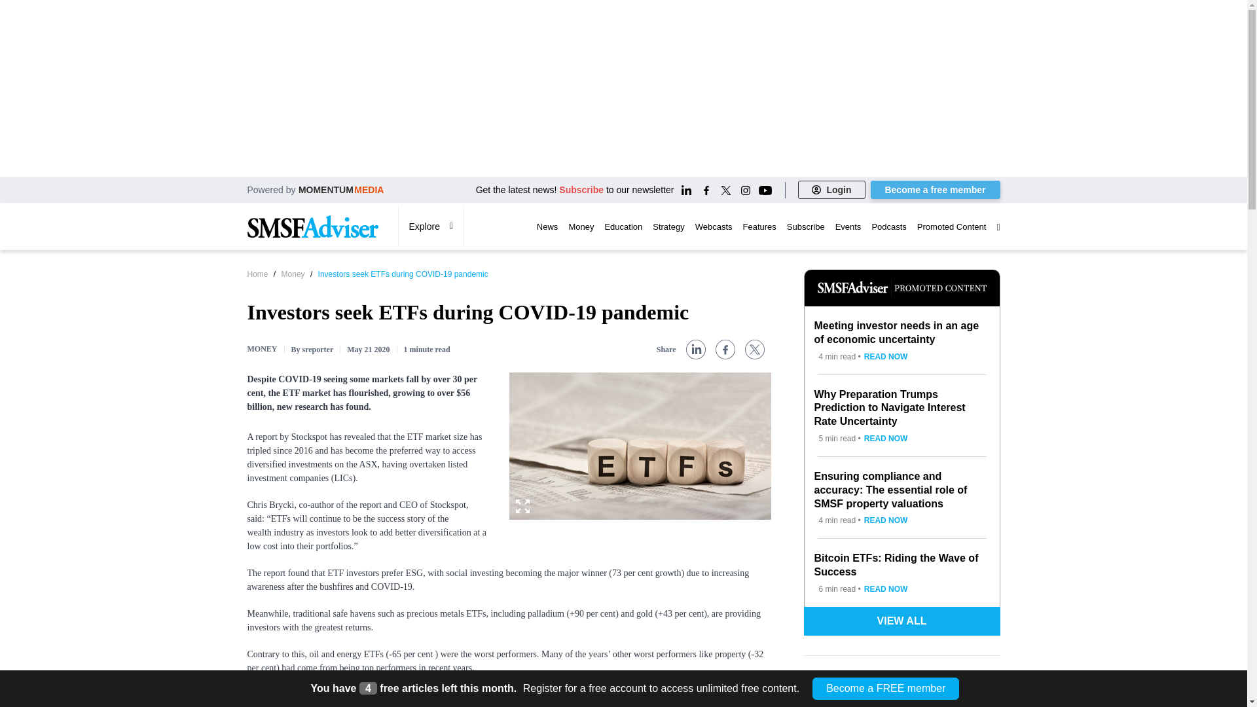 The width and height of the screenshot is (1257, 707). Describe the element at coordinates (885, 689) in the screenshot. I see `Become a FREE member` at that location.